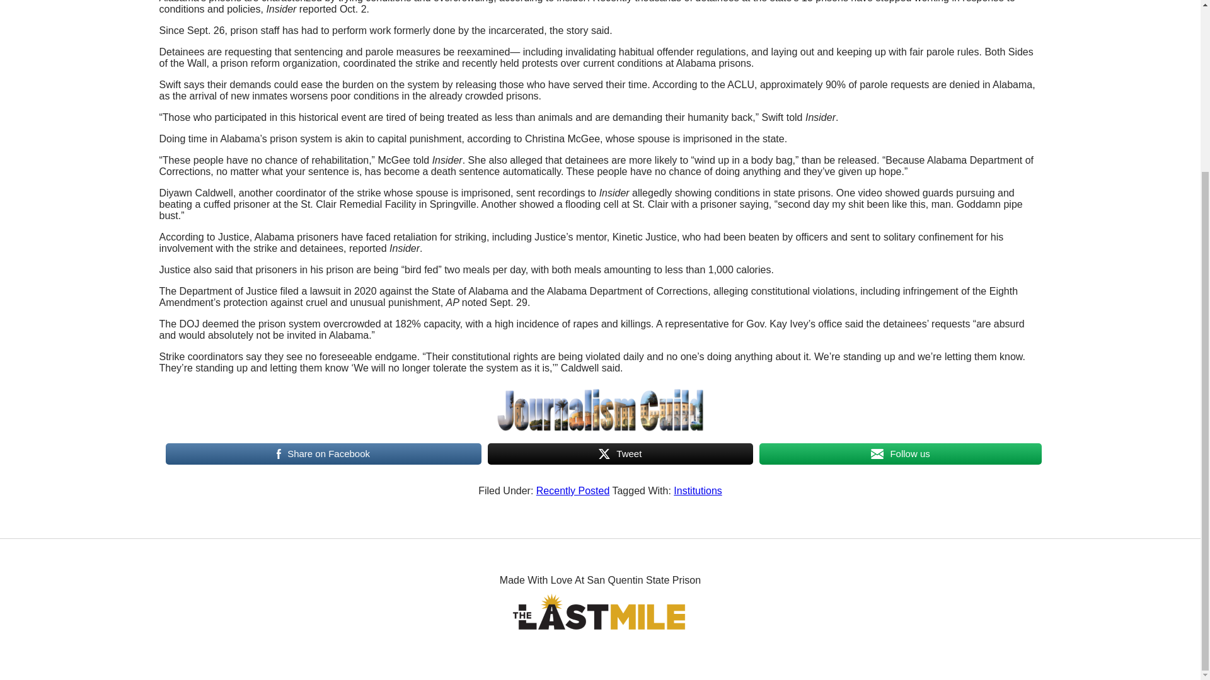 This screenshot has height=680, width=1210. Describe the element at coordinates (323, 453) in the screenshot. I see `Share on Facebook` at that location.